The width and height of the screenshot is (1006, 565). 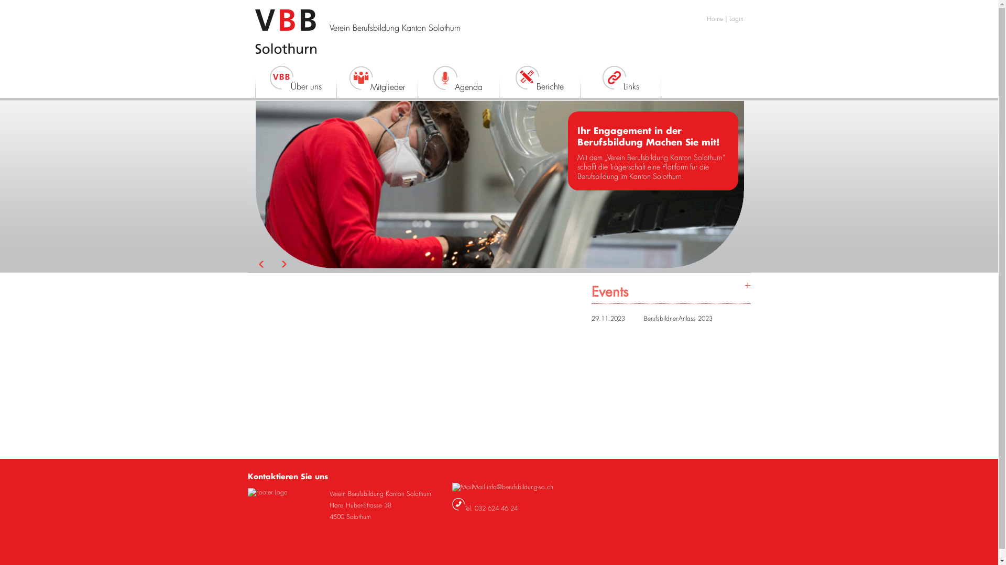 What do you see at coordinates (715, 19) in the screenshot?
I see `Home` at bounding box center [715, 19].